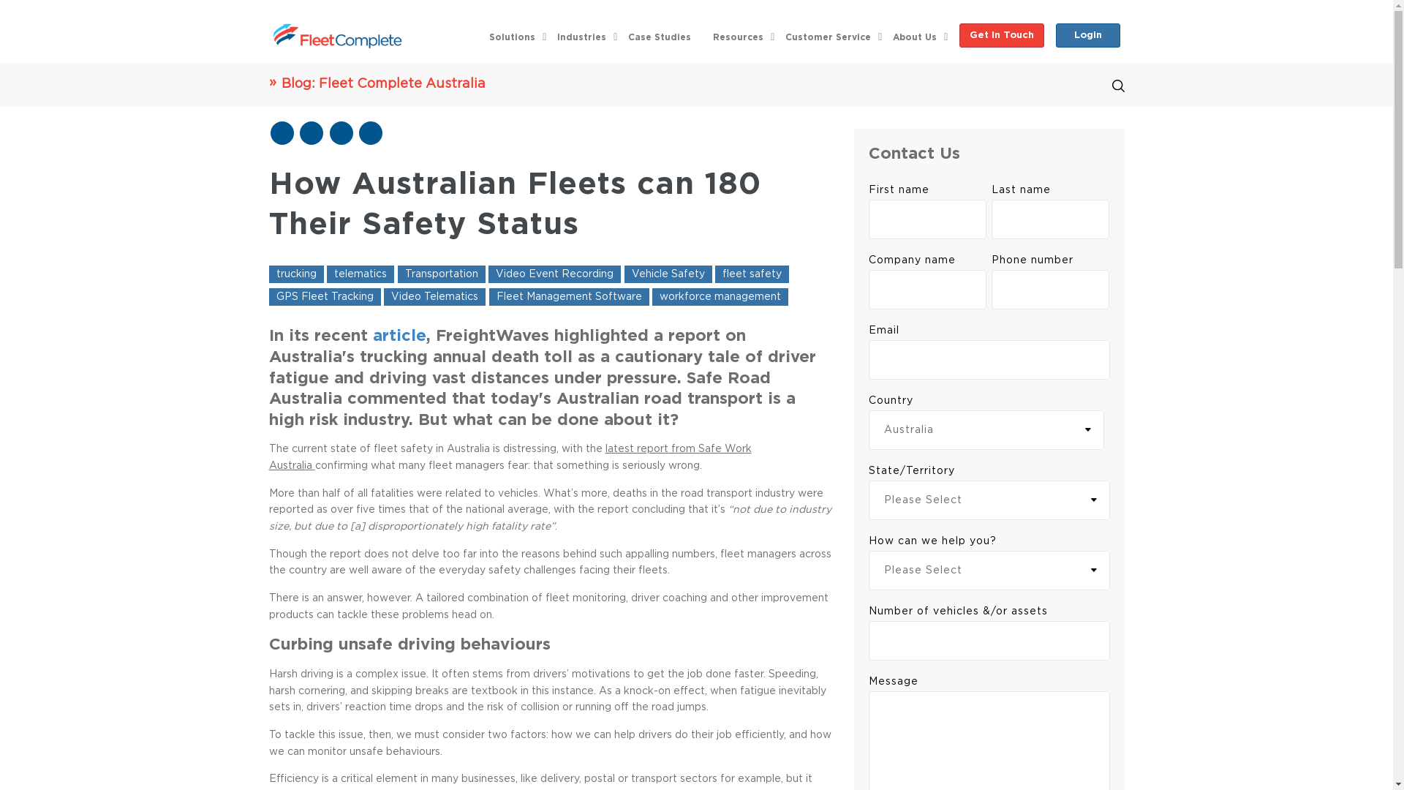  What do you see at coordinates (569, 297) in the screenshot?
I see `Fleet Management Software` at bounding box center [569, 297].